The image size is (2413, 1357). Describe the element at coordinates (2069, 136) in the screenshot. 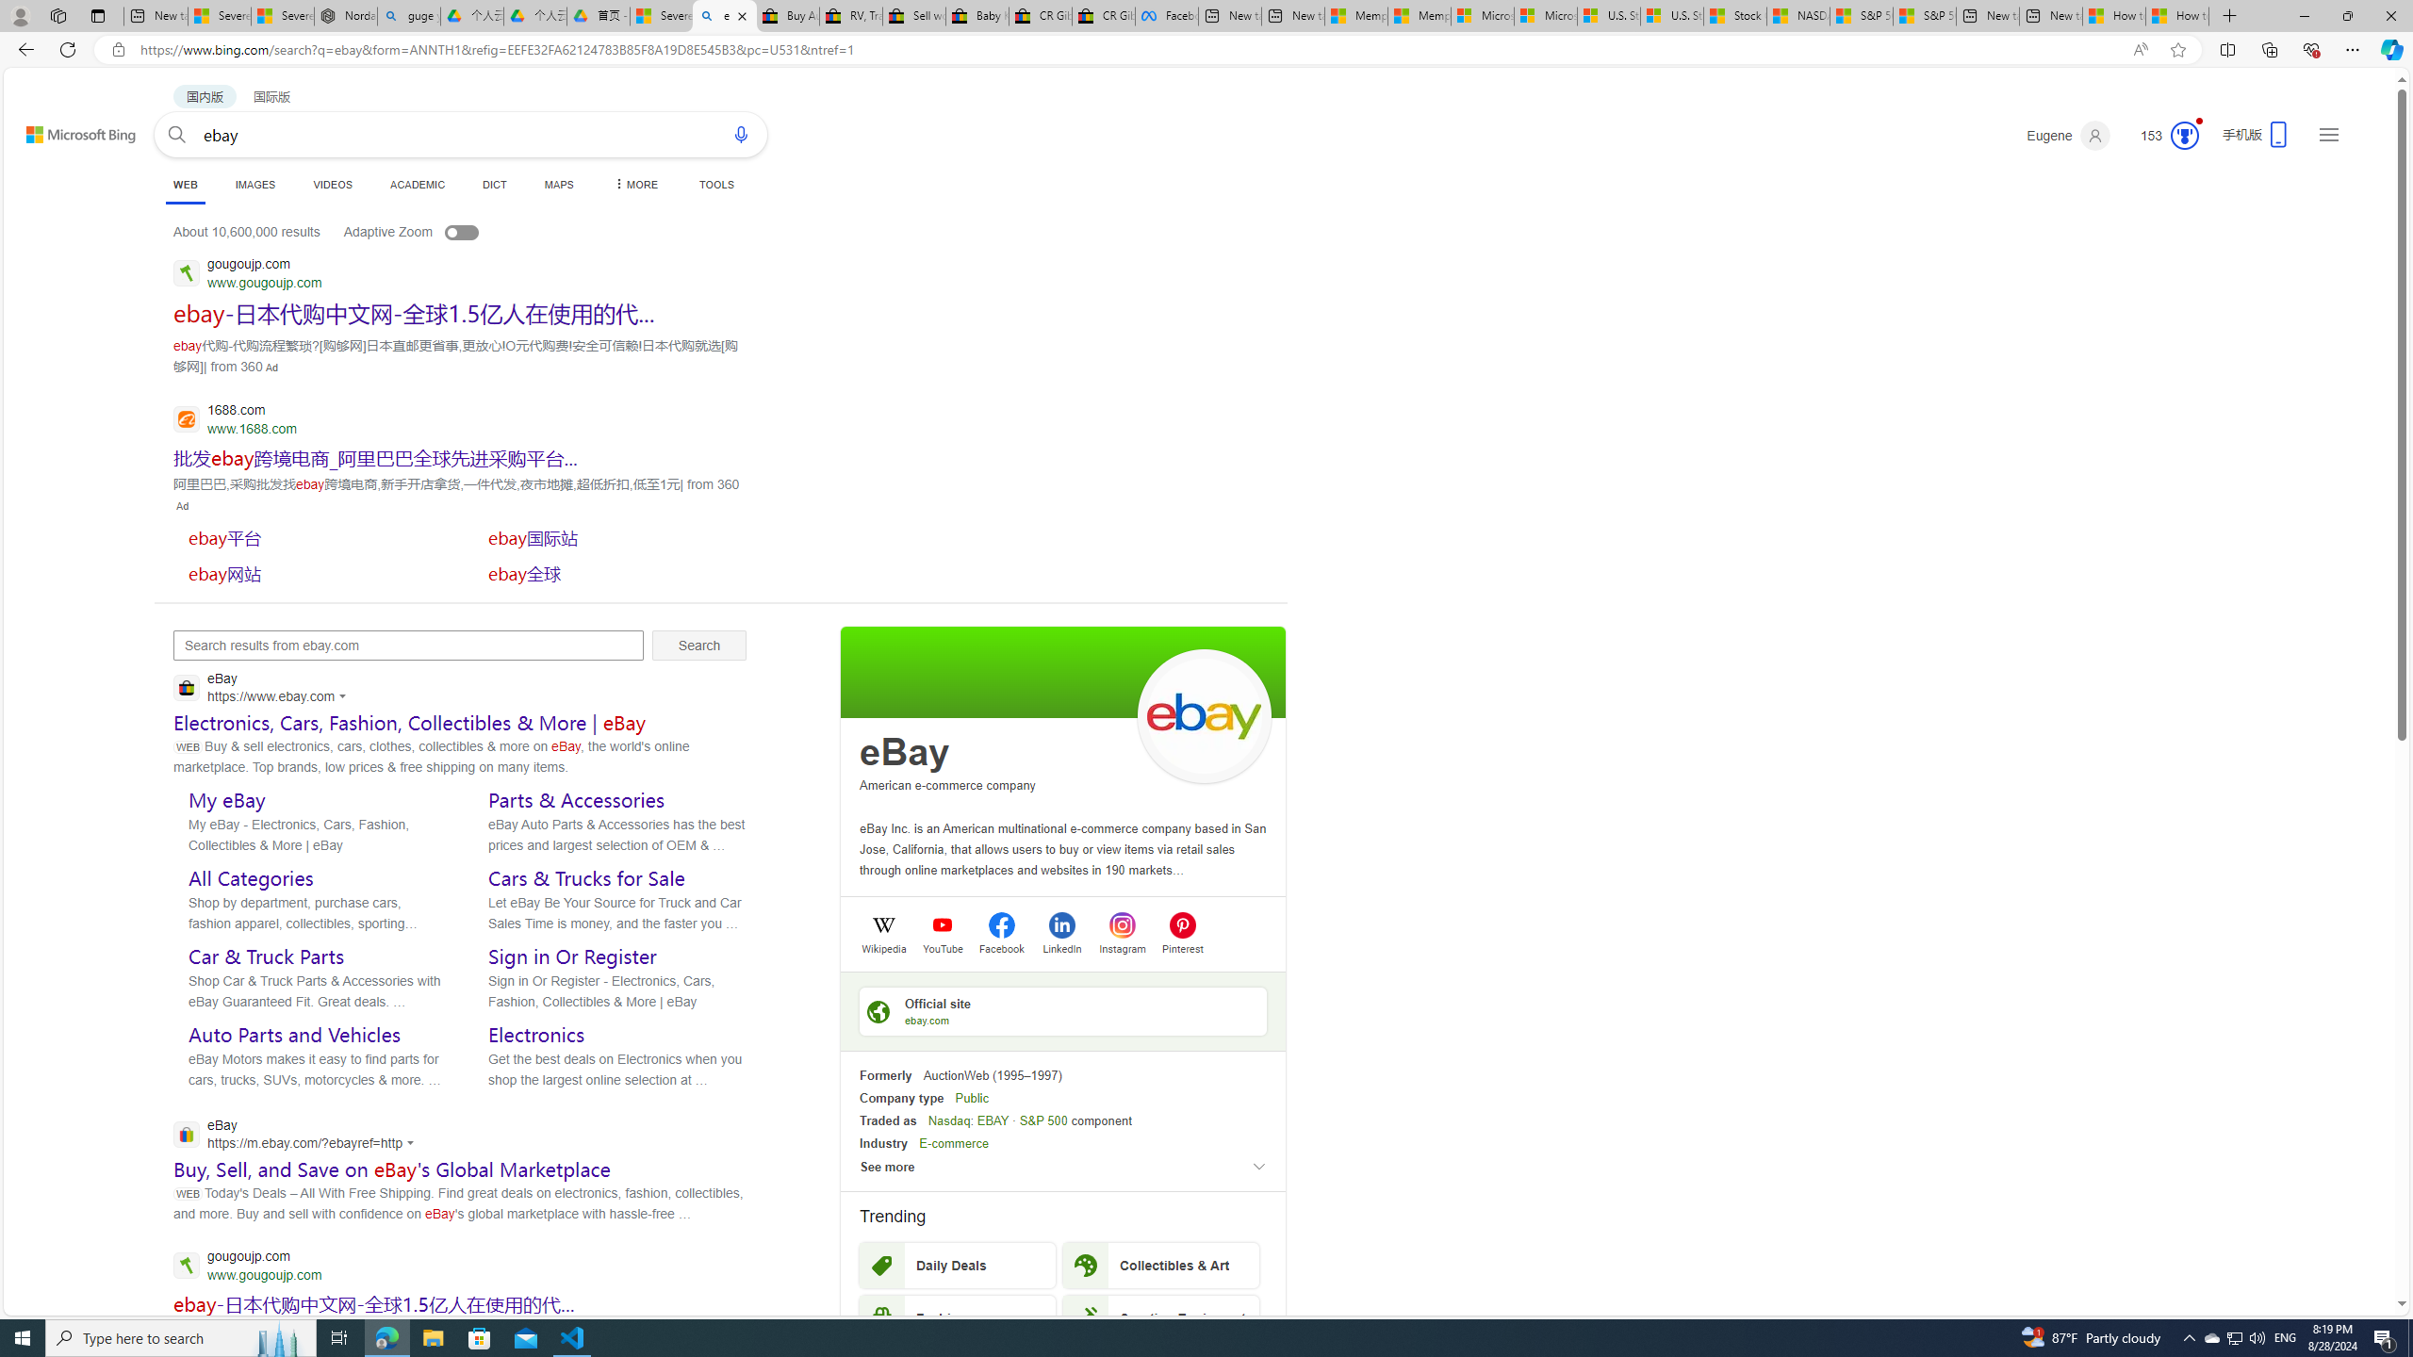

I see `Eugene` at that location.